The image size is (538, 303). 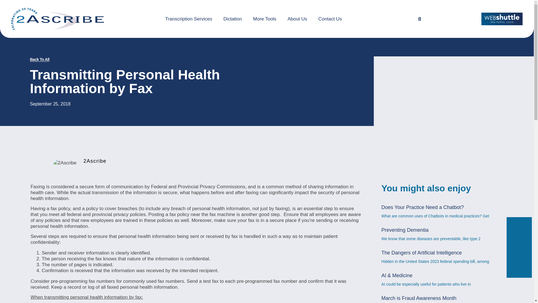 What do you see at coordinates (297, 19) in the screenshot?
I see `About Us` at bounding box center [297, 19].